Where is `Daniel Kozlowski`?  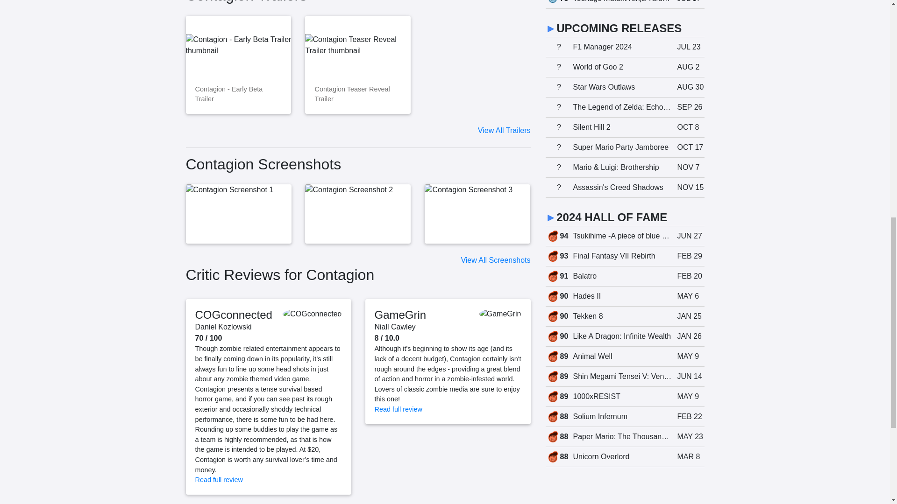 Daniel Kozlowski is located at coordinates (223, 327).